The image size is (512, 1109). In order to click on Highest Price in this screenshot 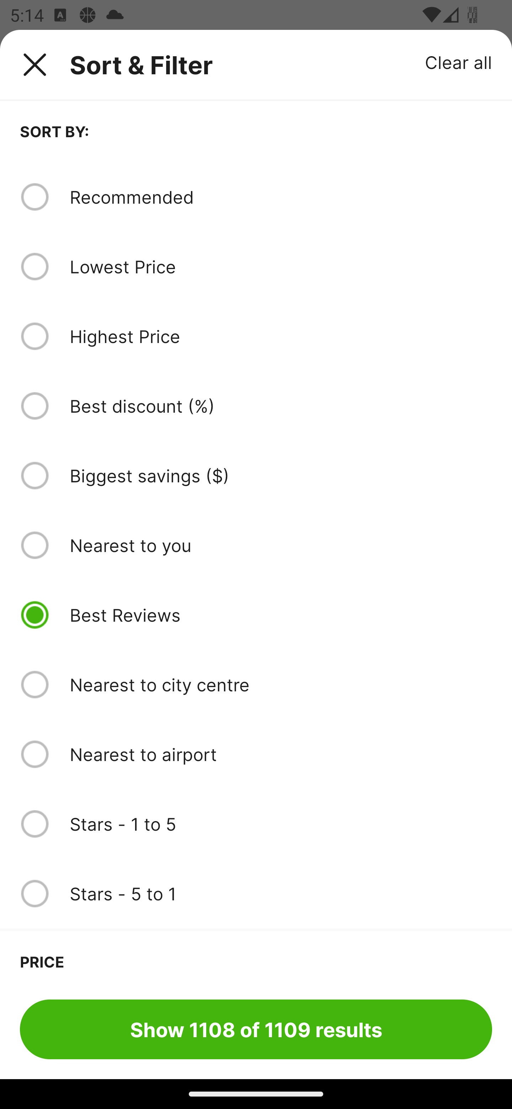, I will do `click(281, 336)`.